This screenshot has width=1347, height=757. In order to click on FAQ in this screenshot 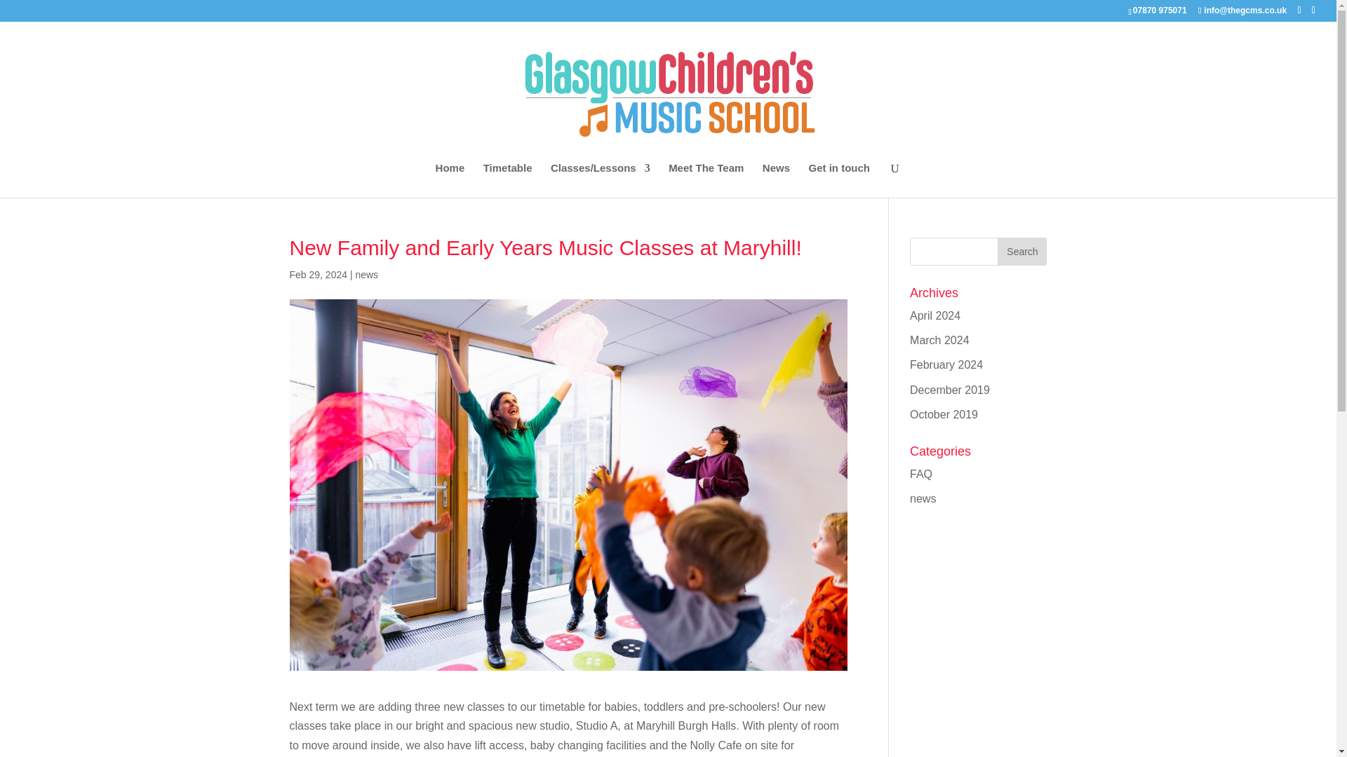, I will do `click(920, 474)`.